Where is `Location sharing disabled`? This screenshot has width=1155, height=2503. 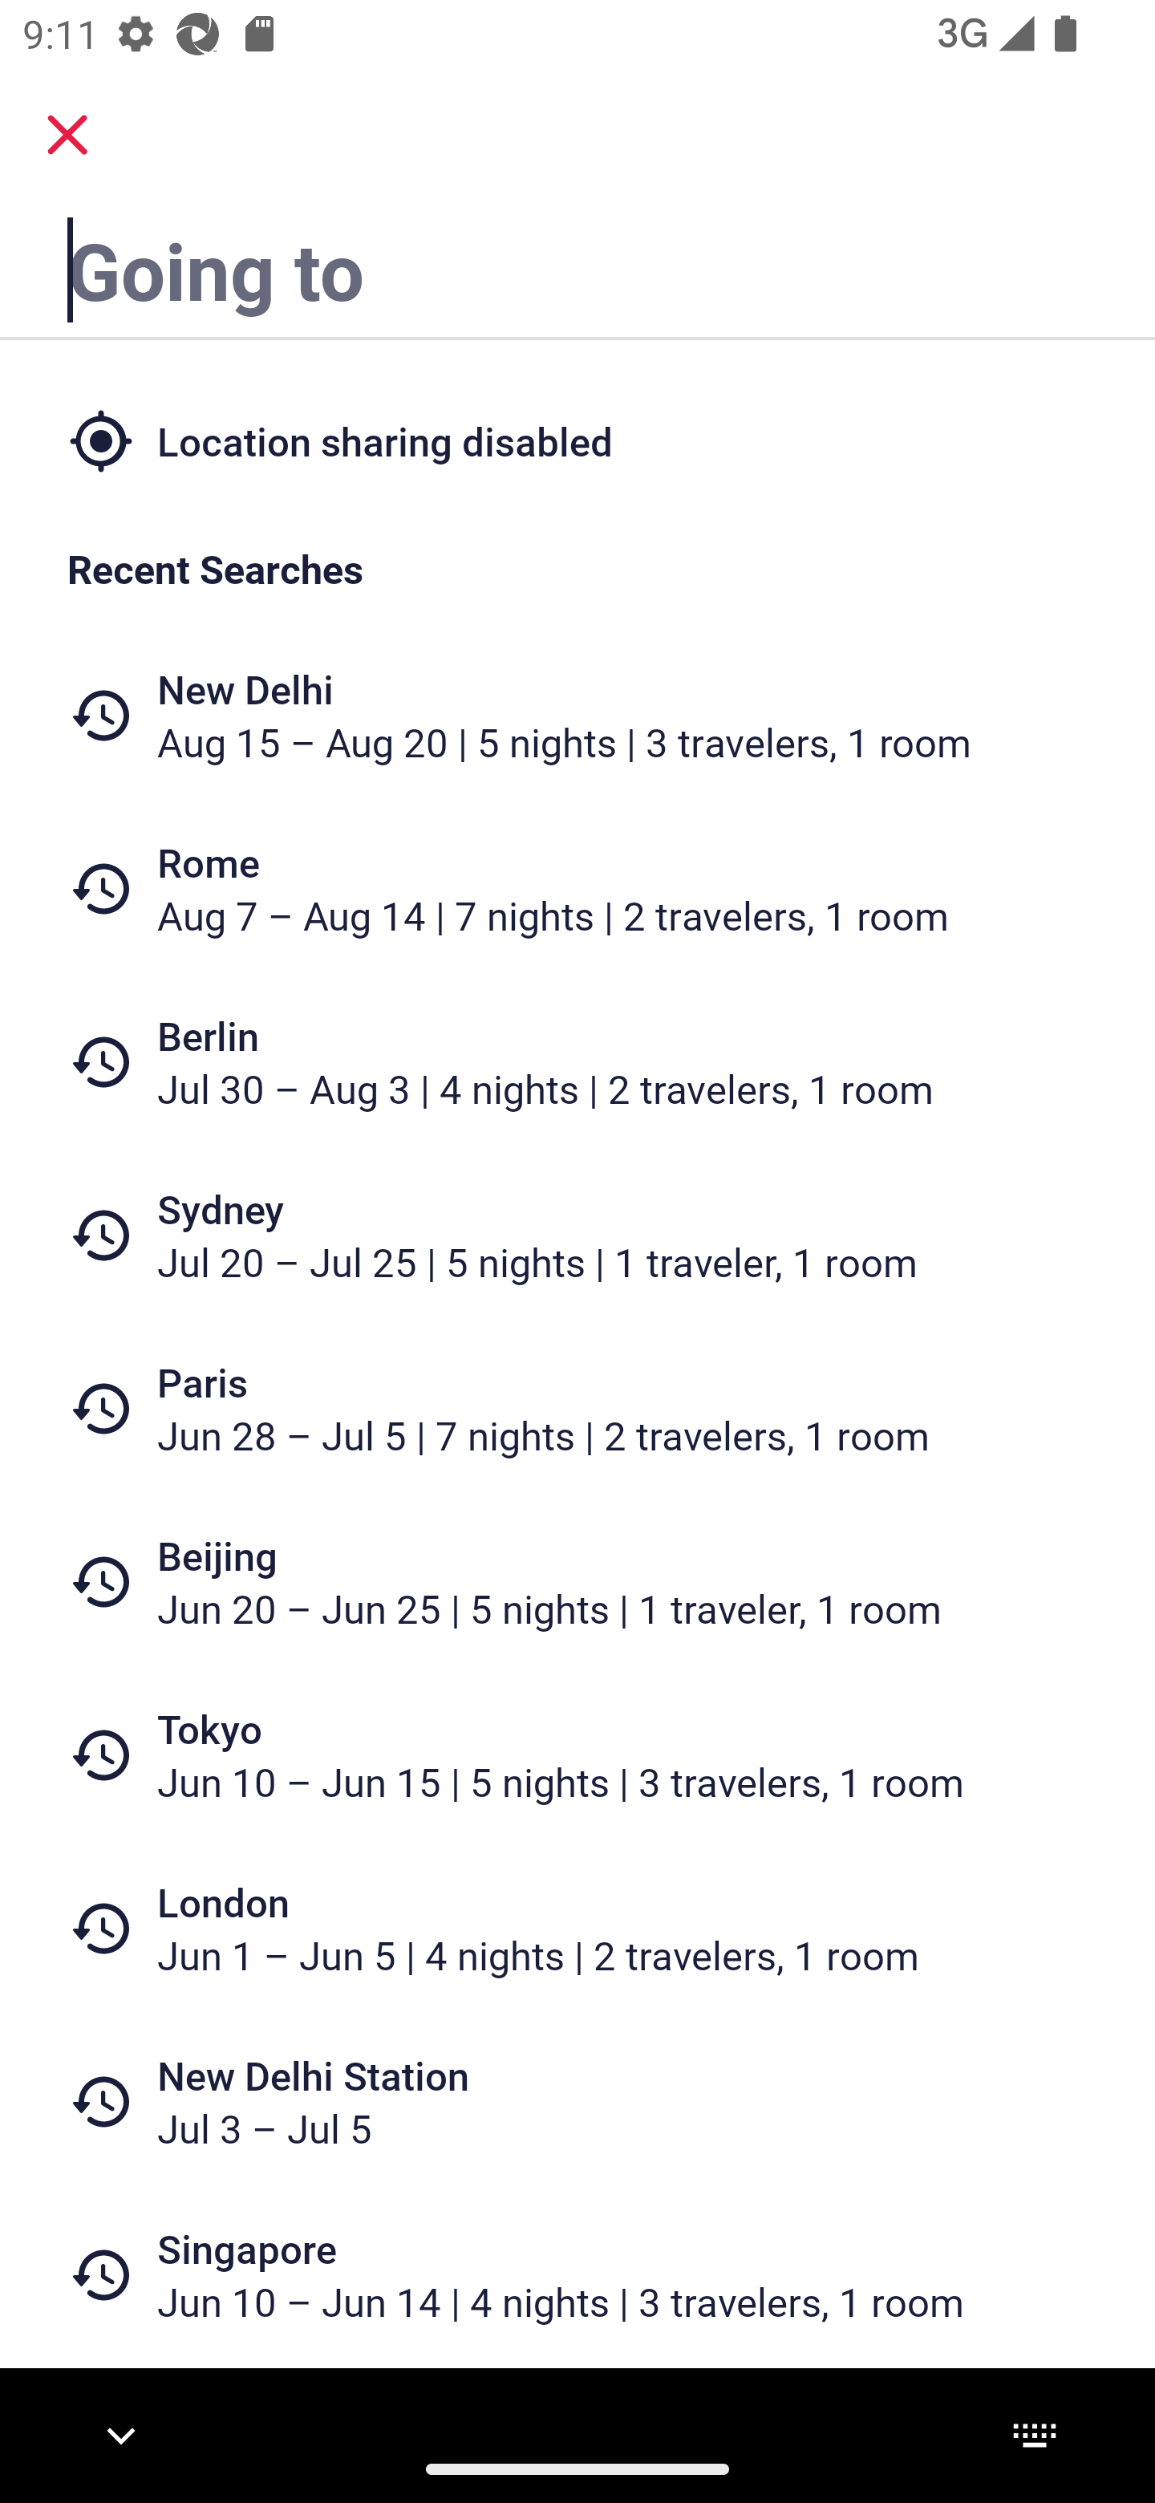 Location sharing disabled is located at coordinates (577, 440).